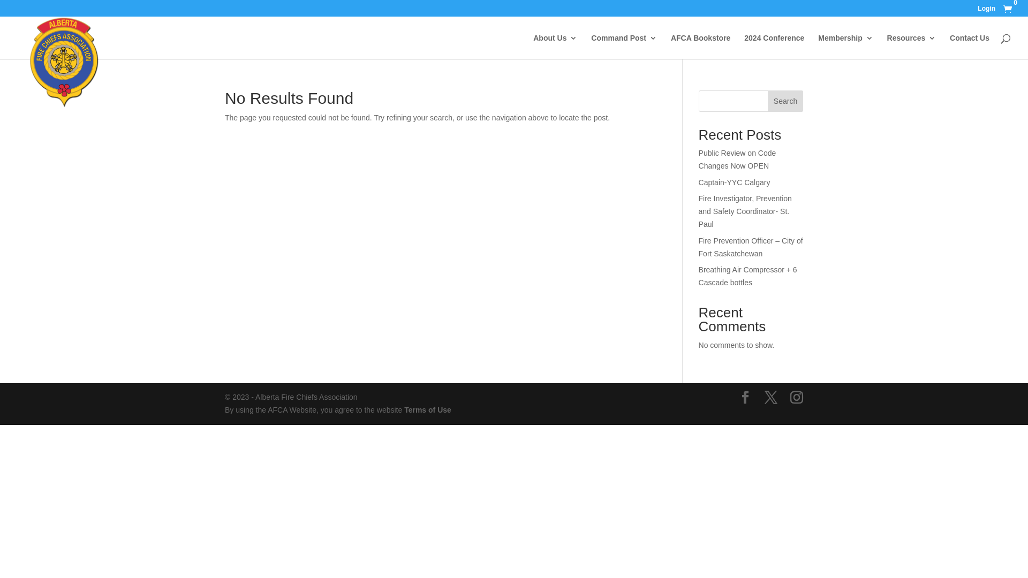 This screenshot has width=1028, height=578. What do you see at coordinates (735, 182) in the screenshot?
I see `Captain-YYC Calgary` at bounding box center [735, 182].